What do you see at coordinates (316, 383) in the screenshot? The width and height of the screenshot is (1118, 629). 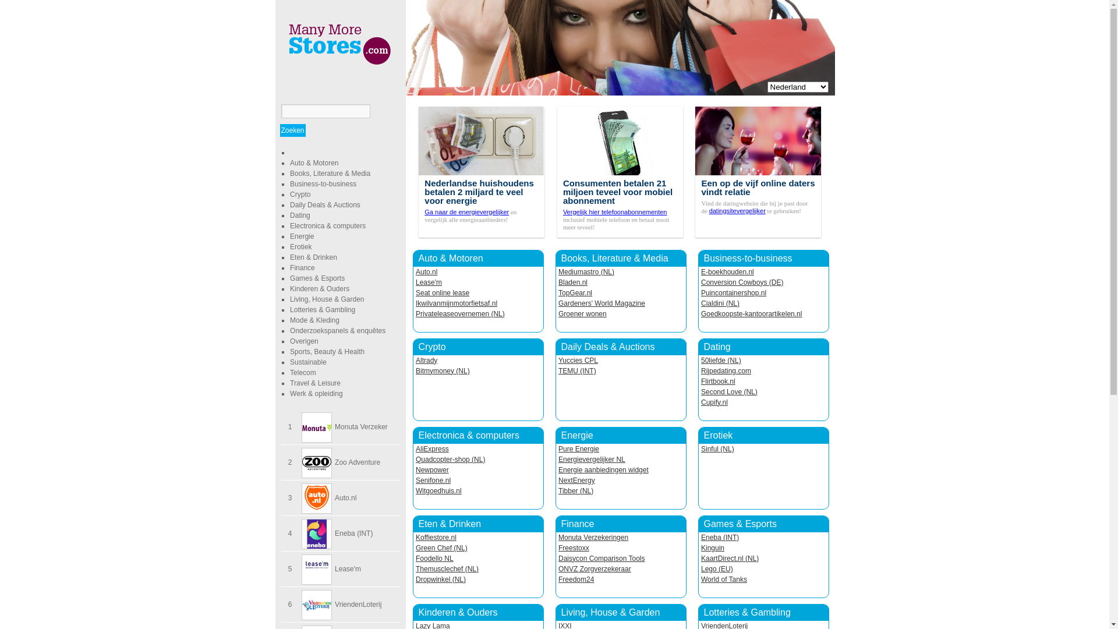 I see `Travel & Leisure` at bounding box center [316, 383].